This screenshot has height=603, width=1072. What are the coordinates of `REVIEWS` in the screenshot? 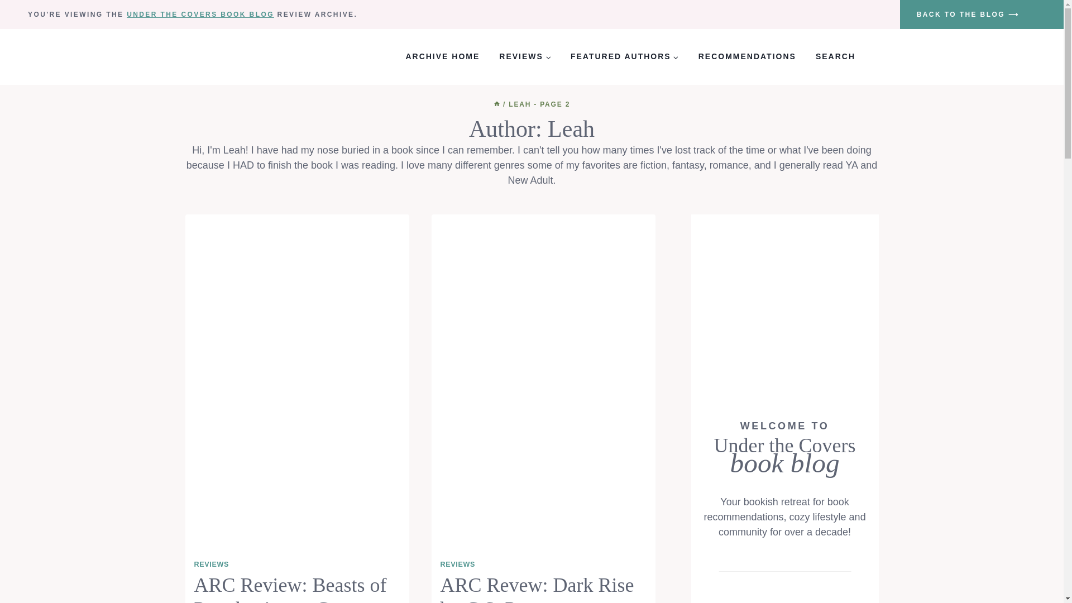 It's located at (458, 564).